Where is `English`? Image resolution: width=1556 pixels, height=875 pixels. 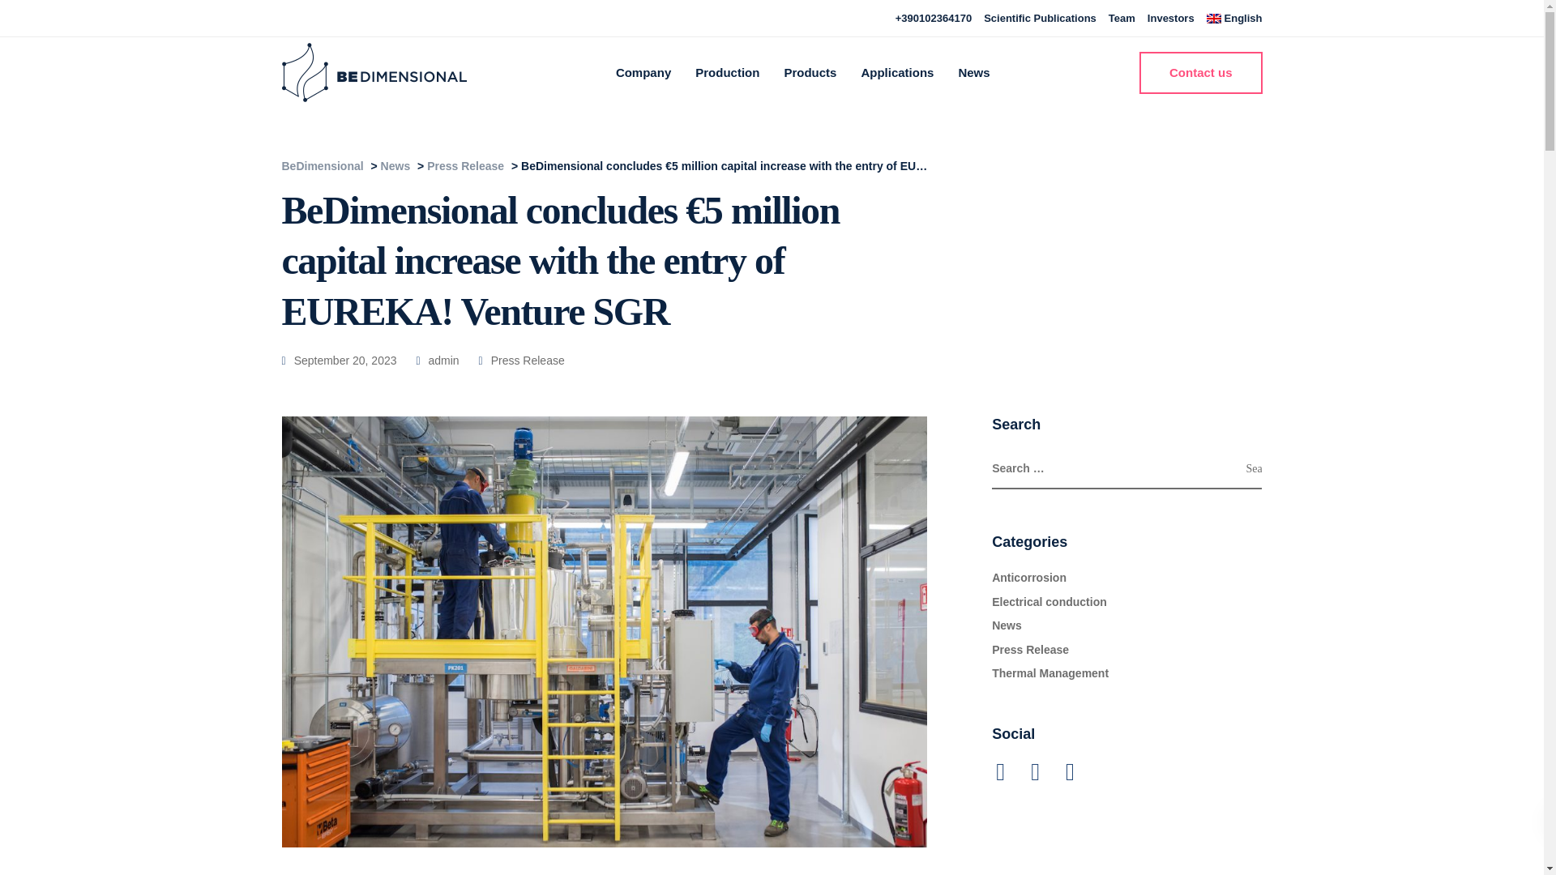 English is located at coordinates (1234, 18).